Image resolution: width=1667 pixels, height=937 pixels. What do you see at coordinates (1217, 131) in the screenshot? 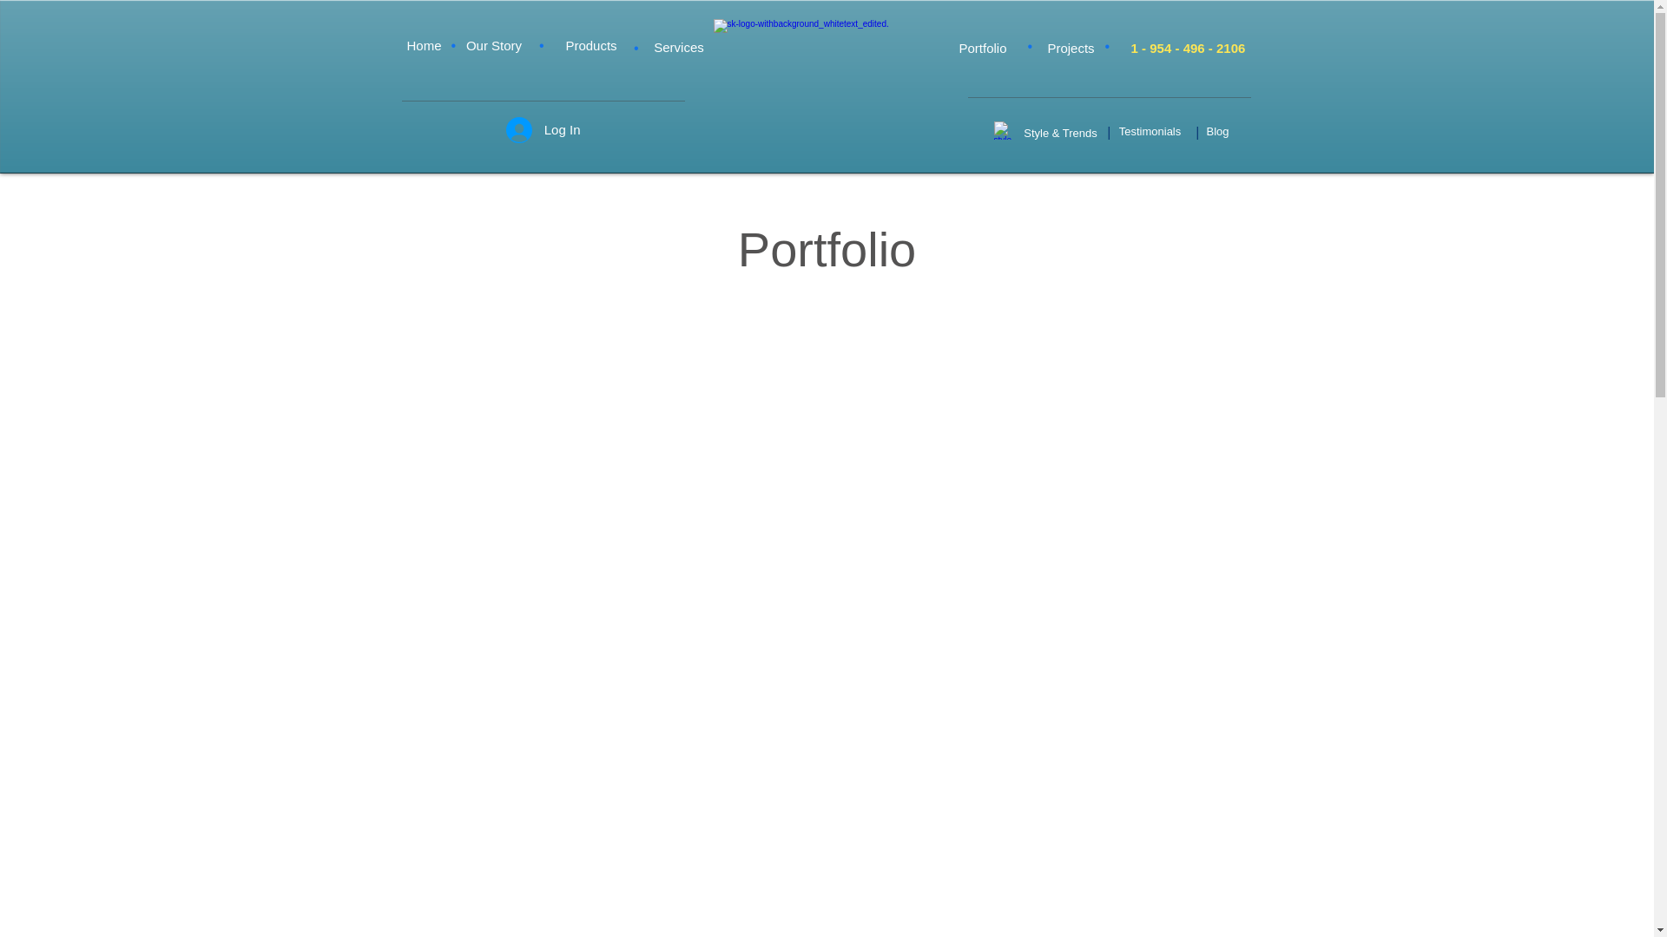
I see `Blog` at bounding box center [1217, 131].